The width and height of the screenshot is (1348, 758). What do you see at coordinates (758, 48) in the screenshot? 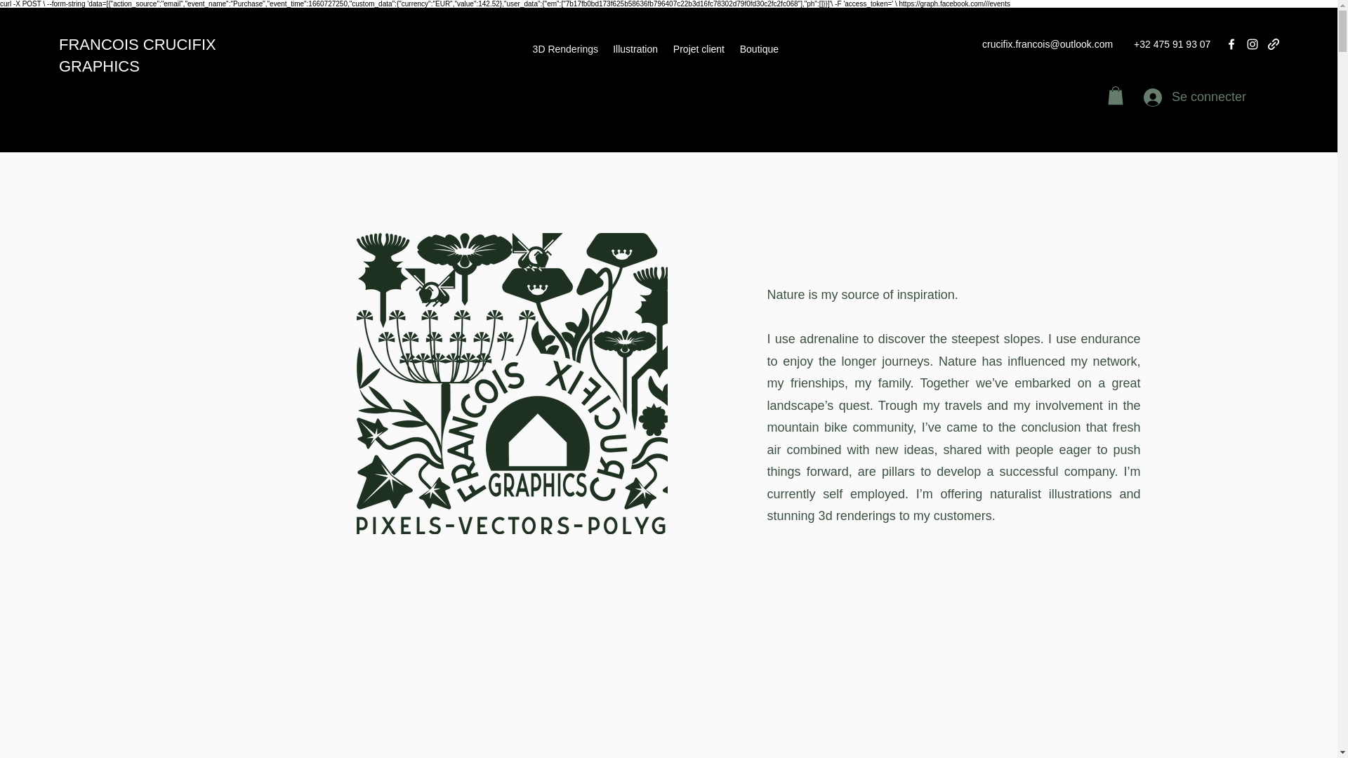
I see `Boutique` at bounding box center [758, 48].